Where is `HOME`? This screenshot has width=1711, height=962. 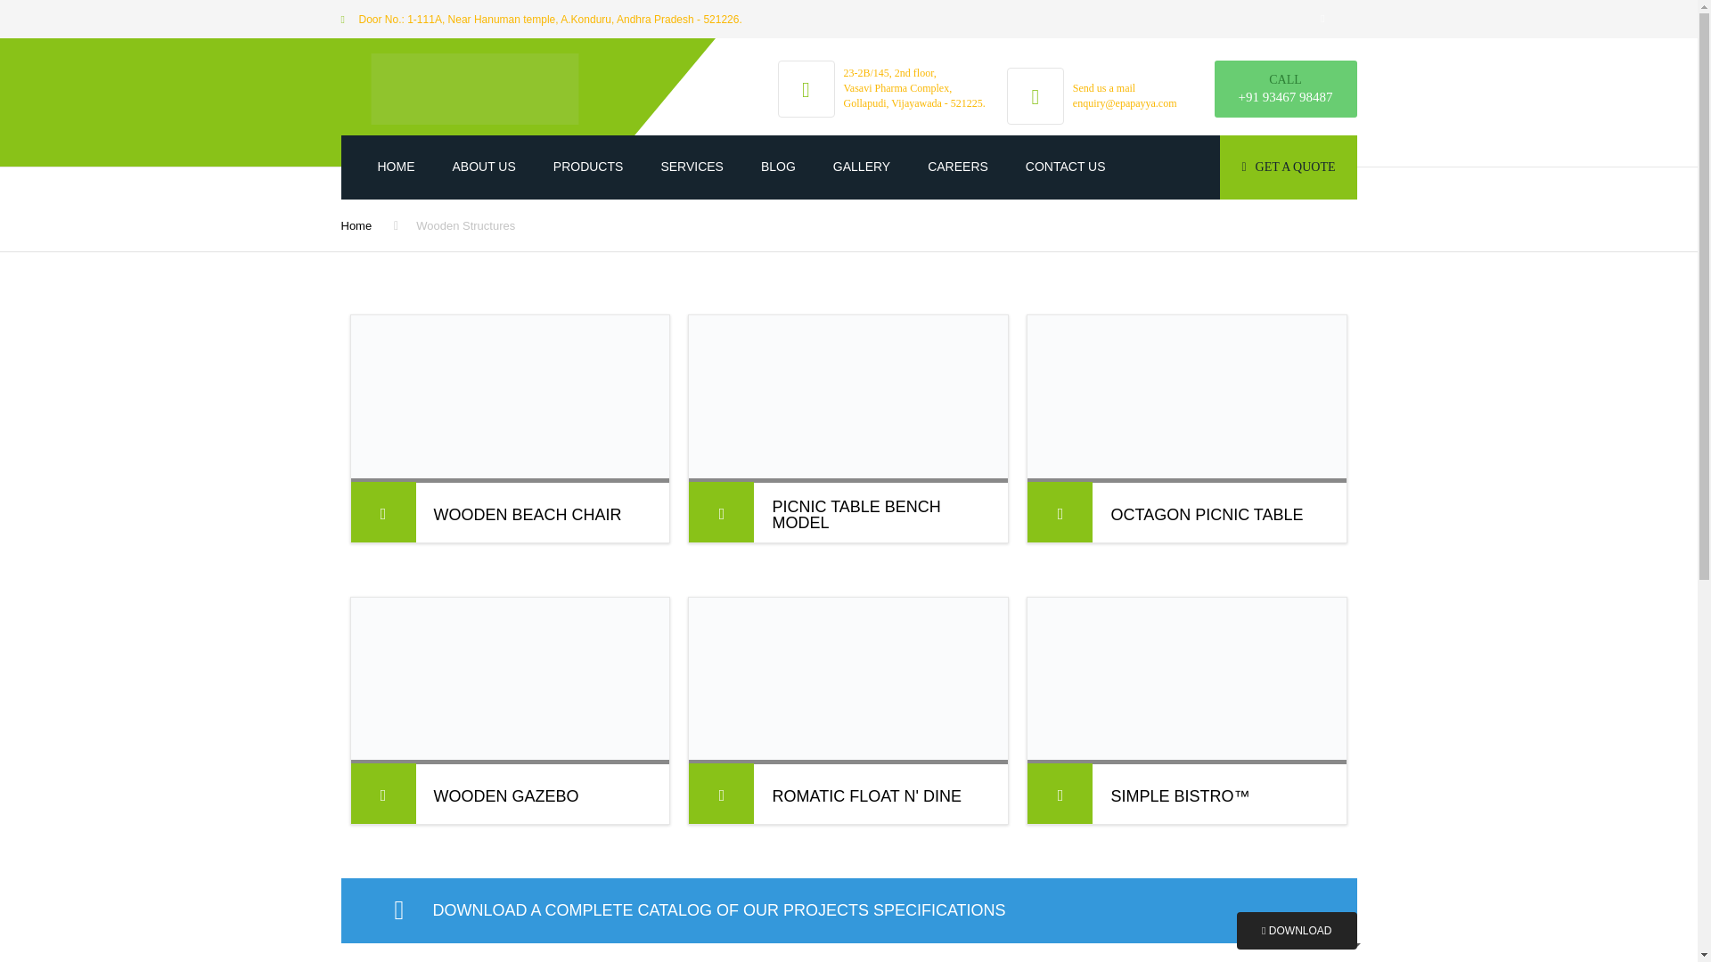
HOME is located at coordinates (395, 167).